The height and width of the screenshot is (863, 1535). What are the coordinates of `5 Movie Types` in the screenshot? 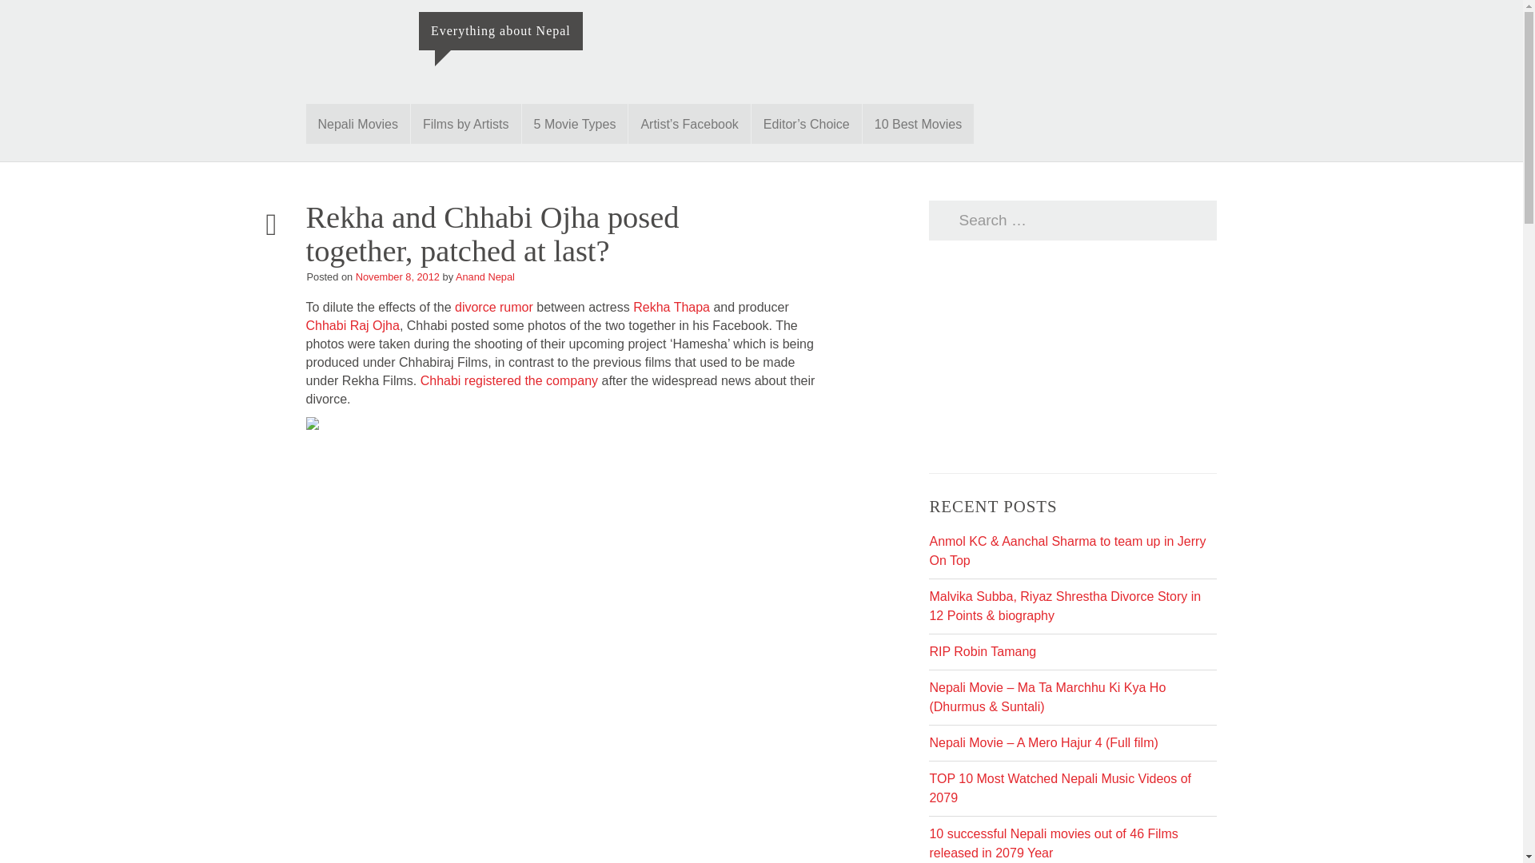 It's located at (574, 123).